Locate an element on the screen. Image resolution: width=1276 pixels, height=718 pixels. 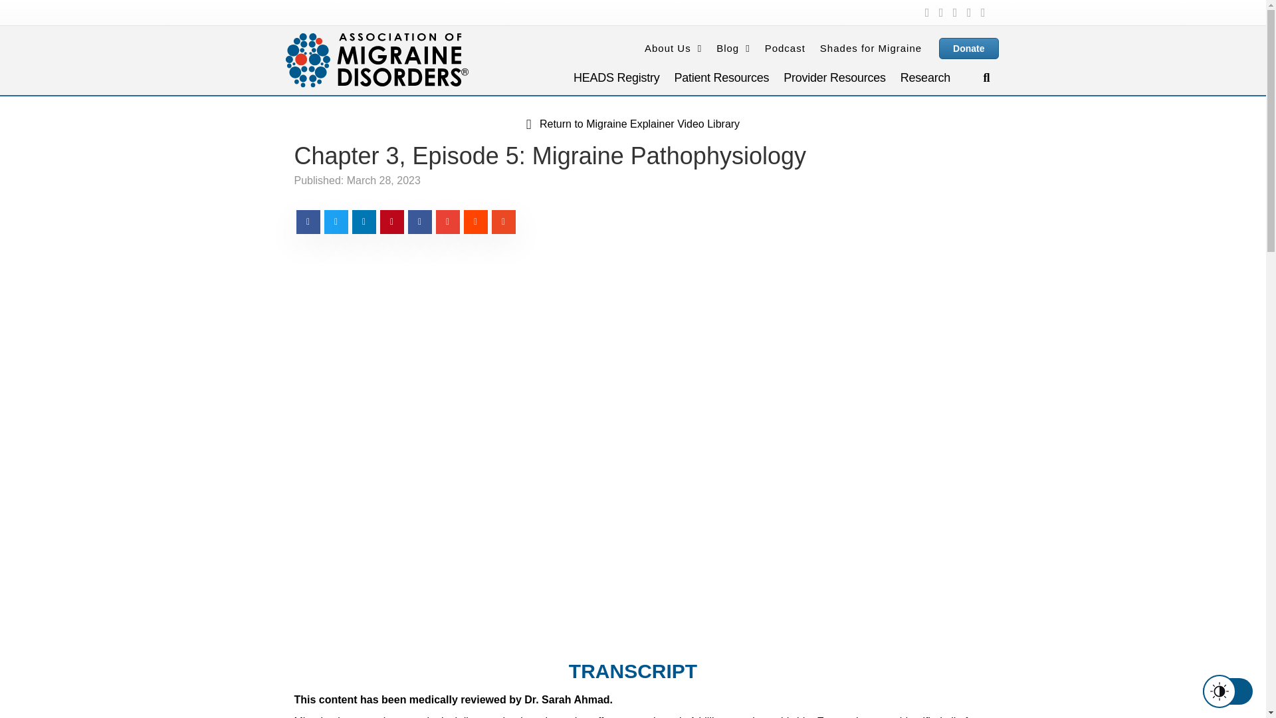
Patient Resources is located at coordinates (722, 80).